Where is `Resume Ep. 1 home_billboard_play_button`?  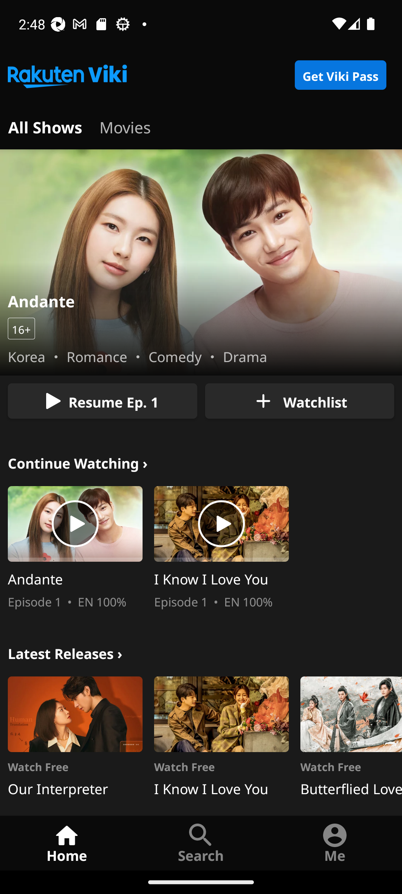 Resume Ep. 1 home_billboard_play_button is located at coordinates (102, 401).